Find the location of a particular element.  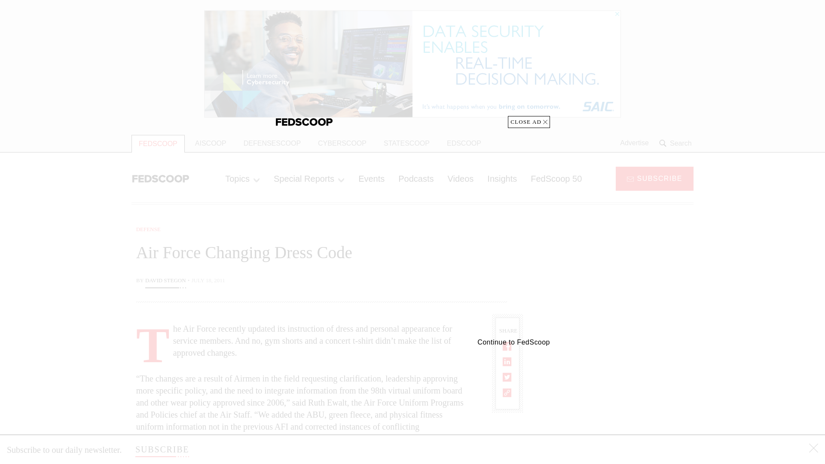

Events is located at coordinates (371, 178).